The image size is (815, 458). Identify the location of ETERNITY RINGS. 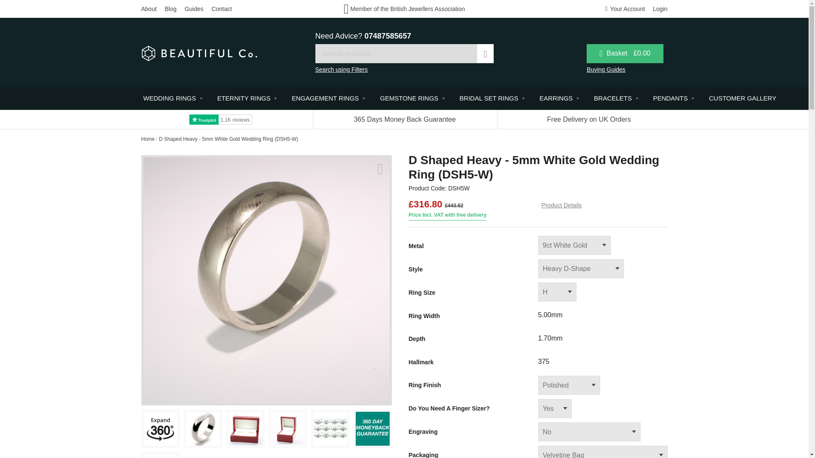
(246, 98).